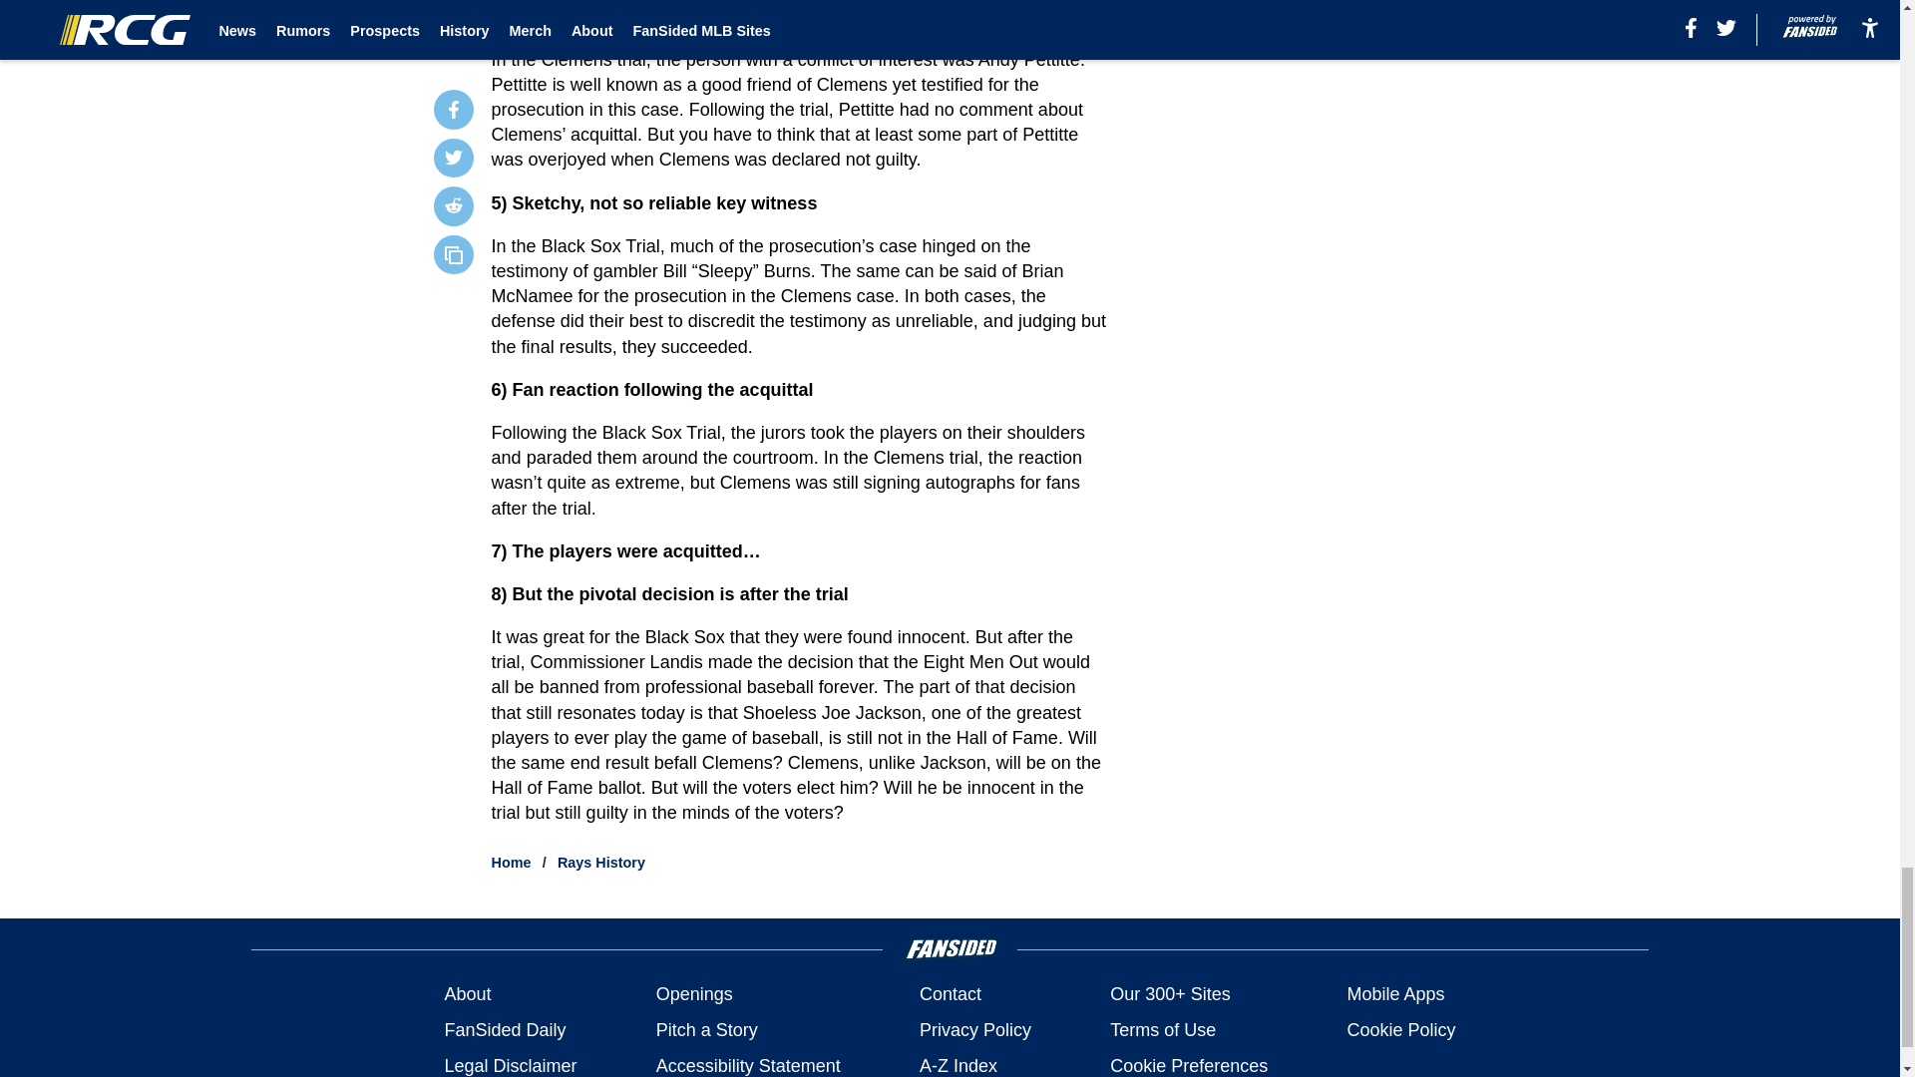  What do you see at coordinates (505, 1029) in the screenshot?
I see `FanSided Daily` at bounding box center [505, 1029].